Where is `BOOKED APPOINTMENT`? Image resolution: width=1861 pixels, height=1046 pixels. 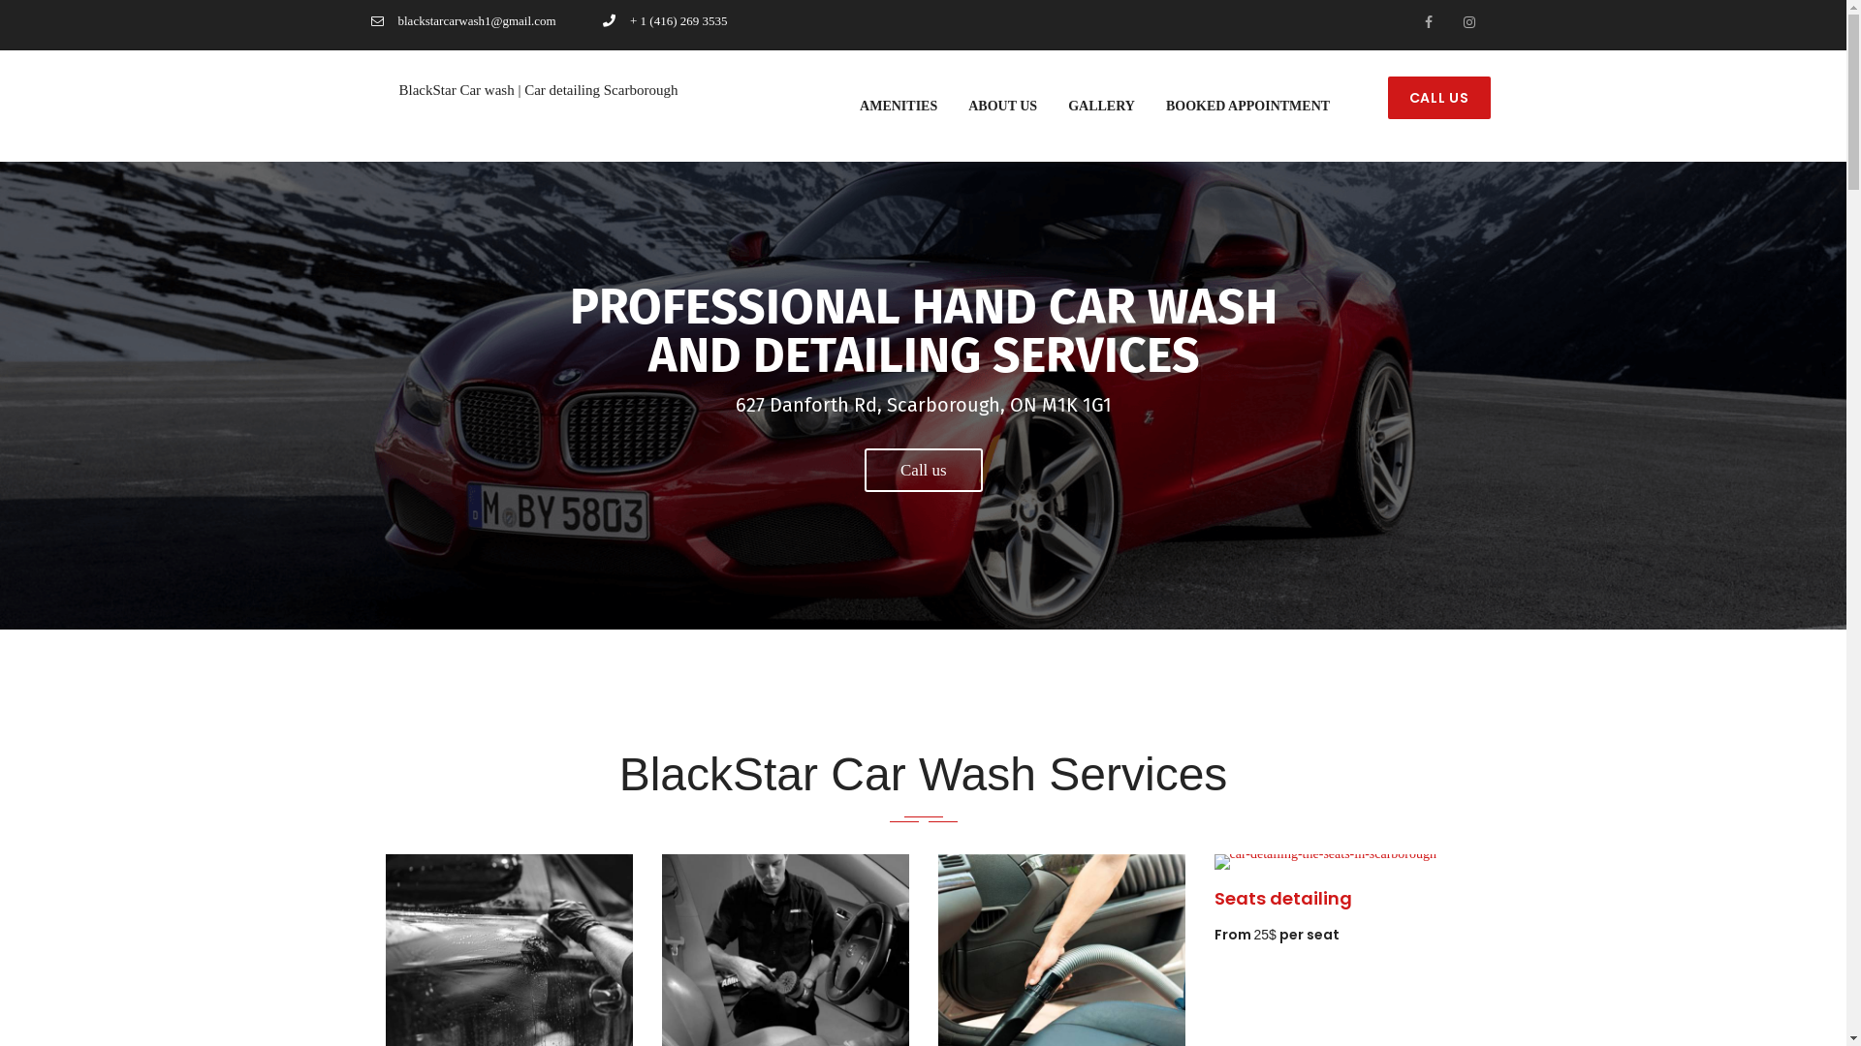 BOOKED APPOINTMENT is located at coordinates (1248, 107).